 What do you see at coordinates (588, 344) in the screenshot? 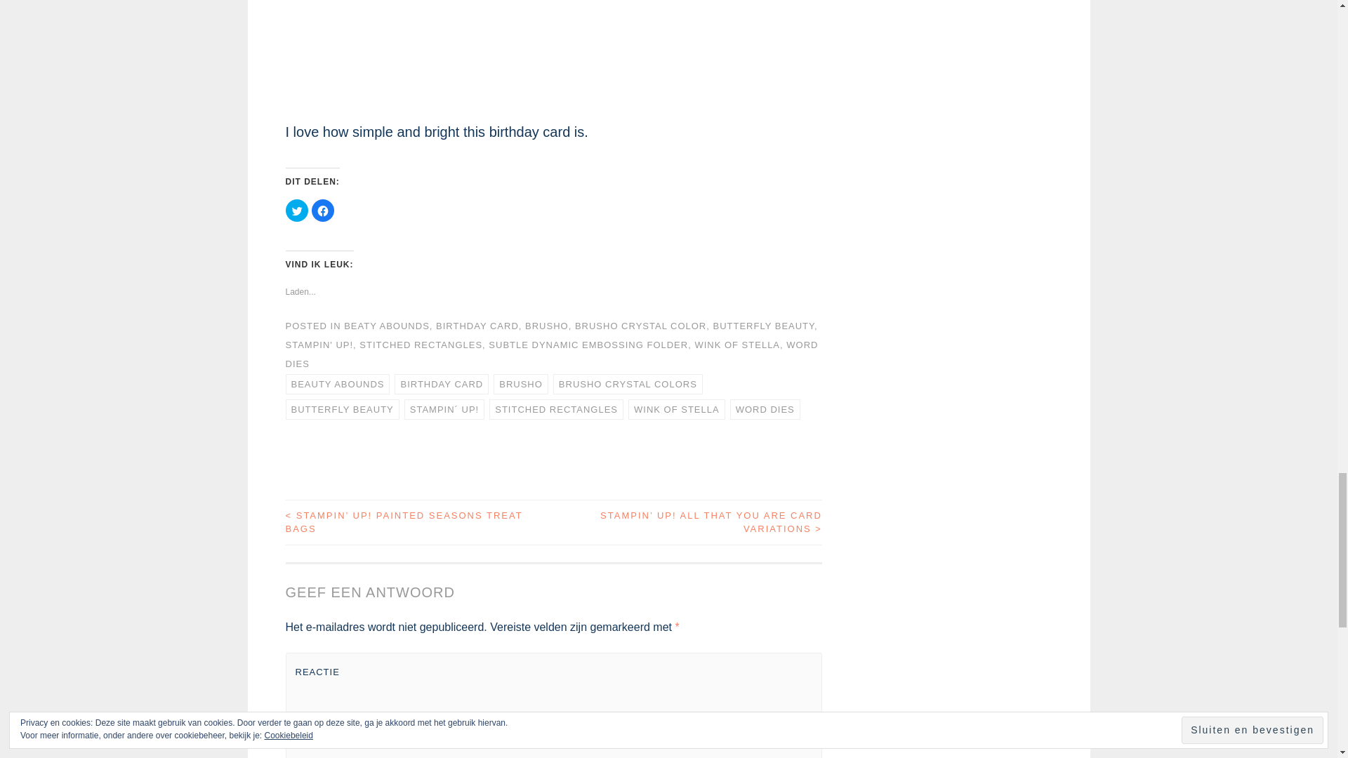
I see `SUBTLE DYNAMIC EMBOSSING FOLDER` at bounding box center [588, 344].